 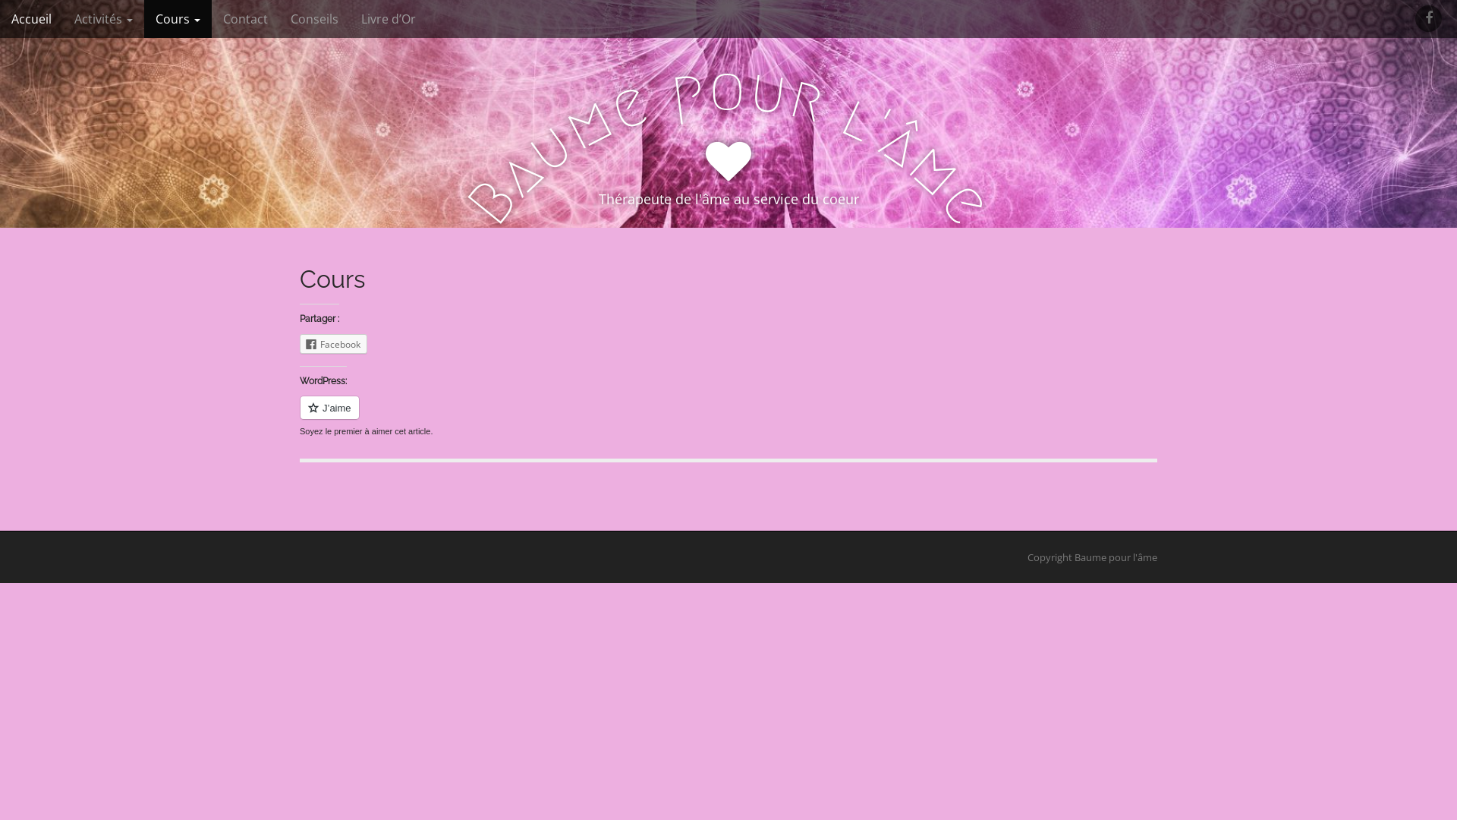 What do you see at coordinates (32, 19) in the screenshot?
I see `Accueil` at bounding box center [32, 19].